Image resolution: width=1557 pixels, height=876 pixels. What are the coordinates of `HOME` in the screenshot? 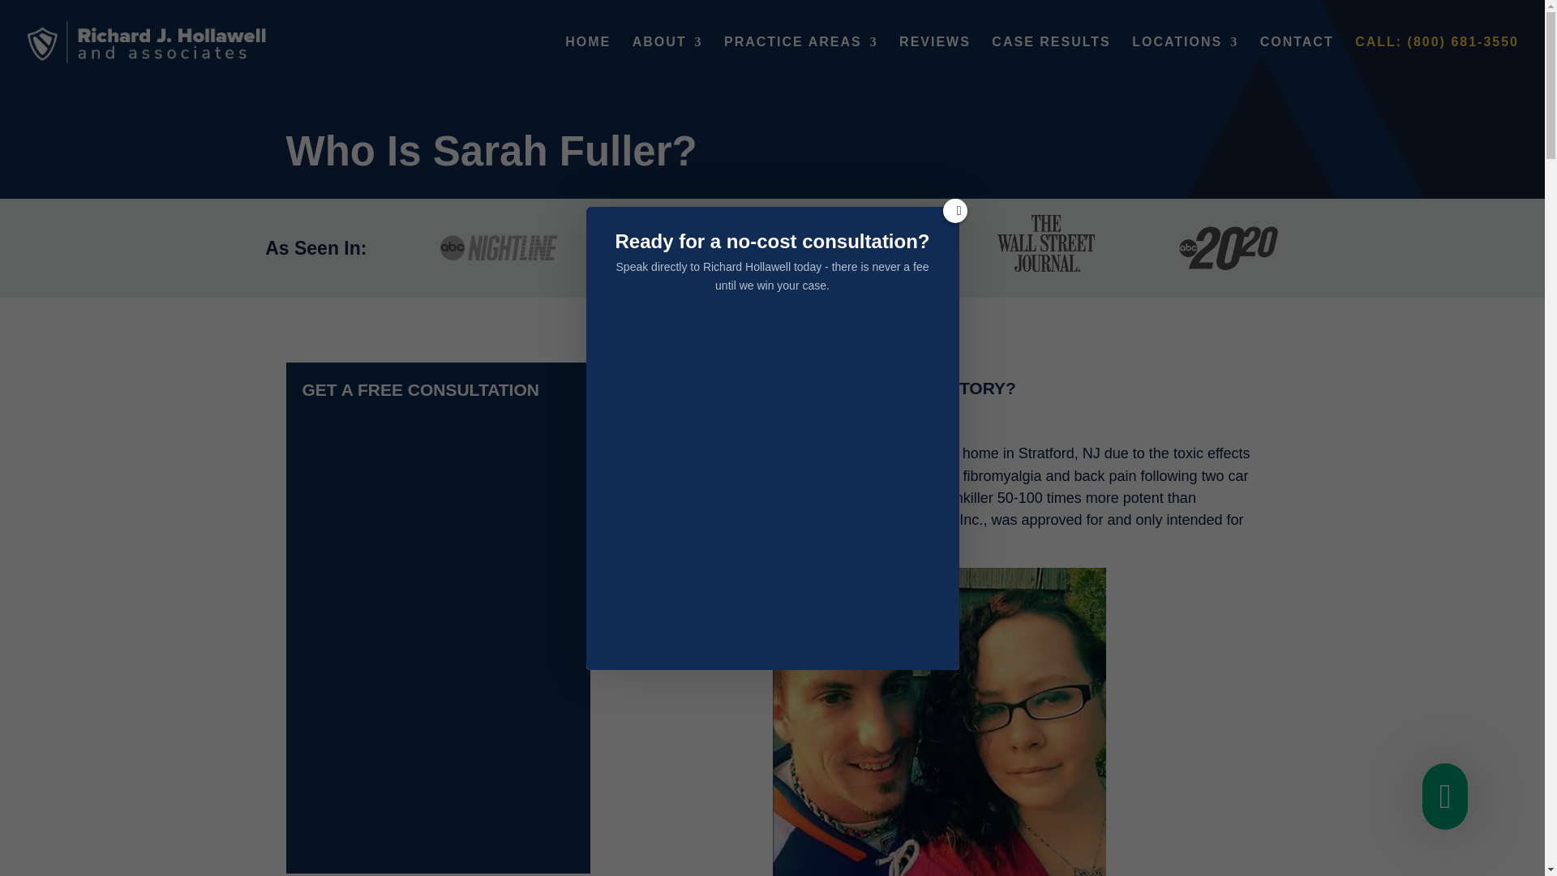 It's located at (587, 60).